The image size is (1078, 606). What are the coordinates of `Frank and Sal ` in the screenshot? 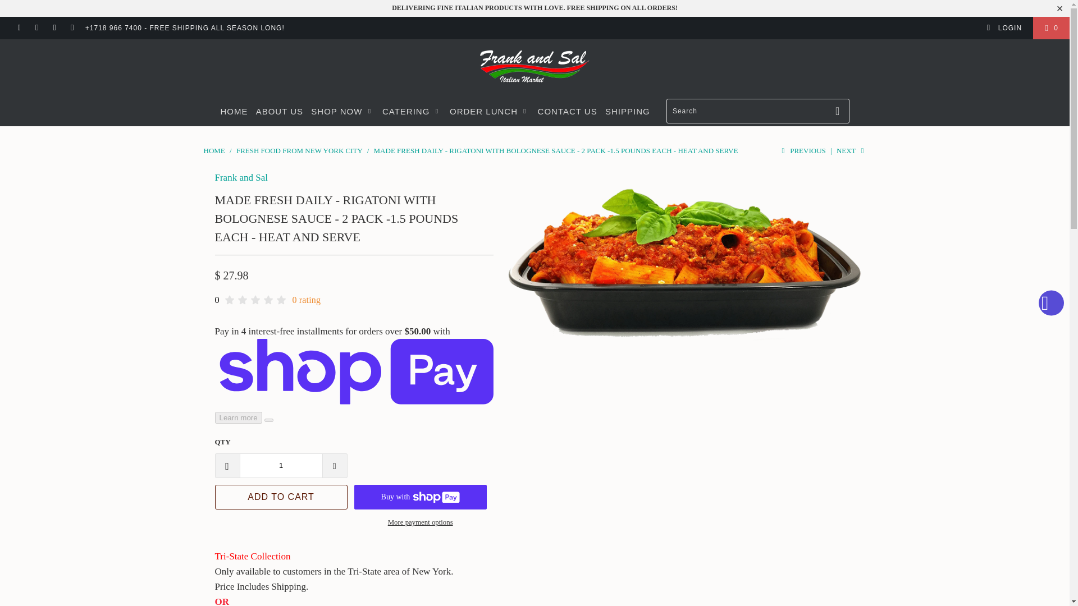 It's located at (241, 177).